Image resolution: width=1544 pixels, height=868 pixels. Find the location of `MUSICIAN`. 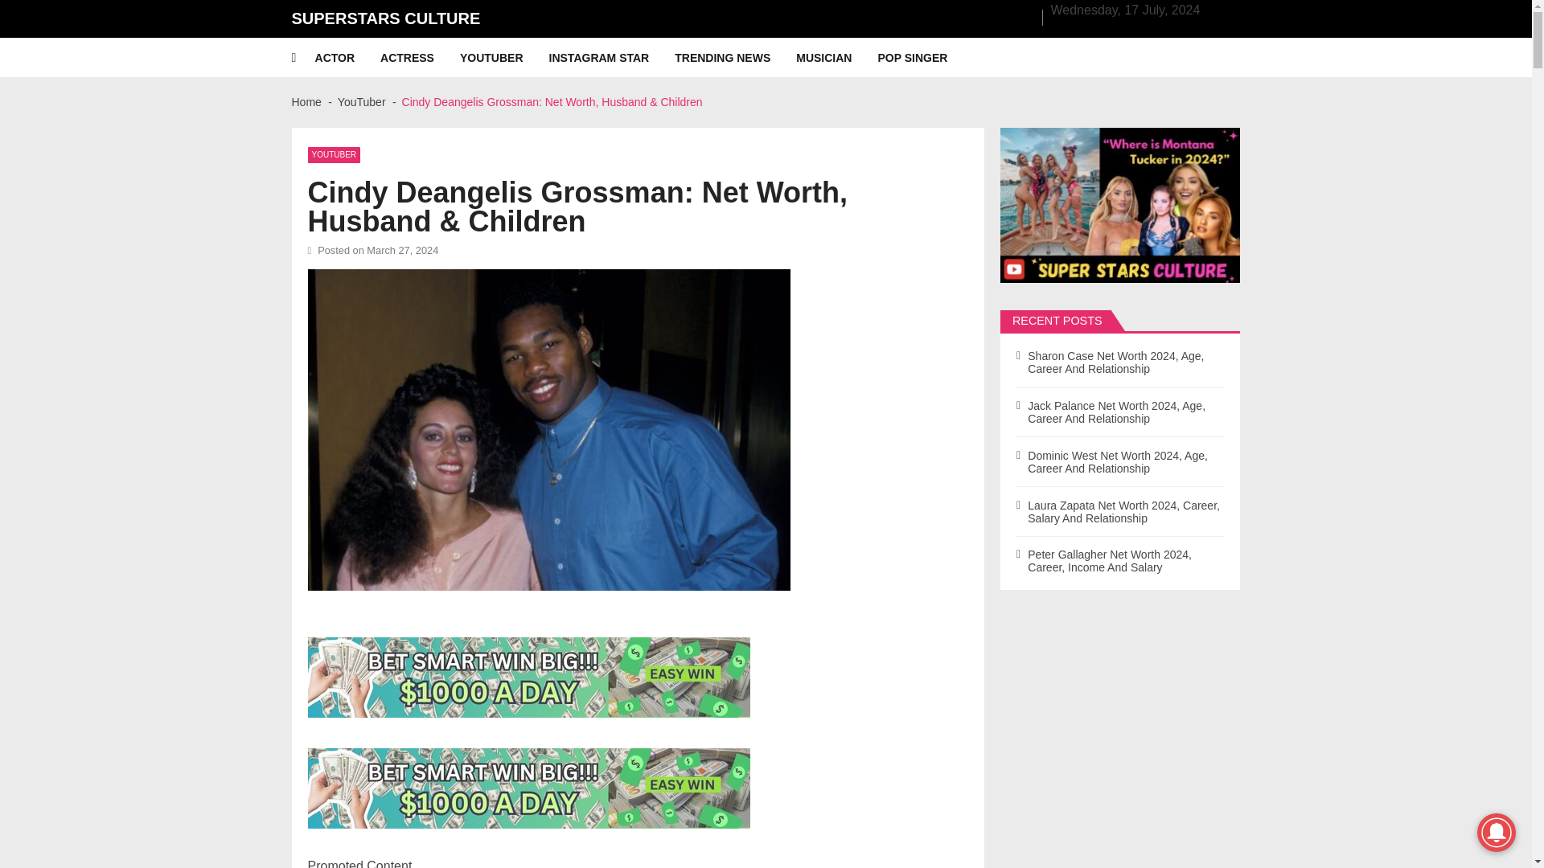

MUSICIAN is located at coordinates (836, 58).